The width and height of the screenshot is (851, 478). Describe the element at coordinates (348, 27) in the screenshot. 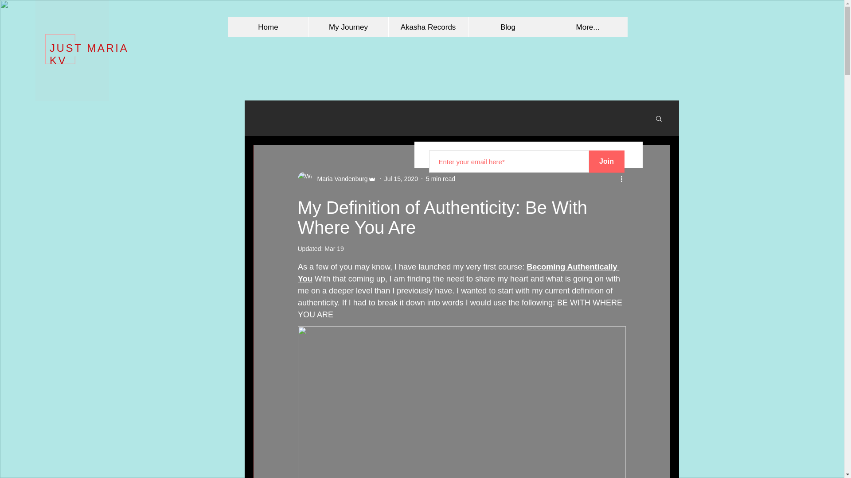

I see `My Journey` at that location.